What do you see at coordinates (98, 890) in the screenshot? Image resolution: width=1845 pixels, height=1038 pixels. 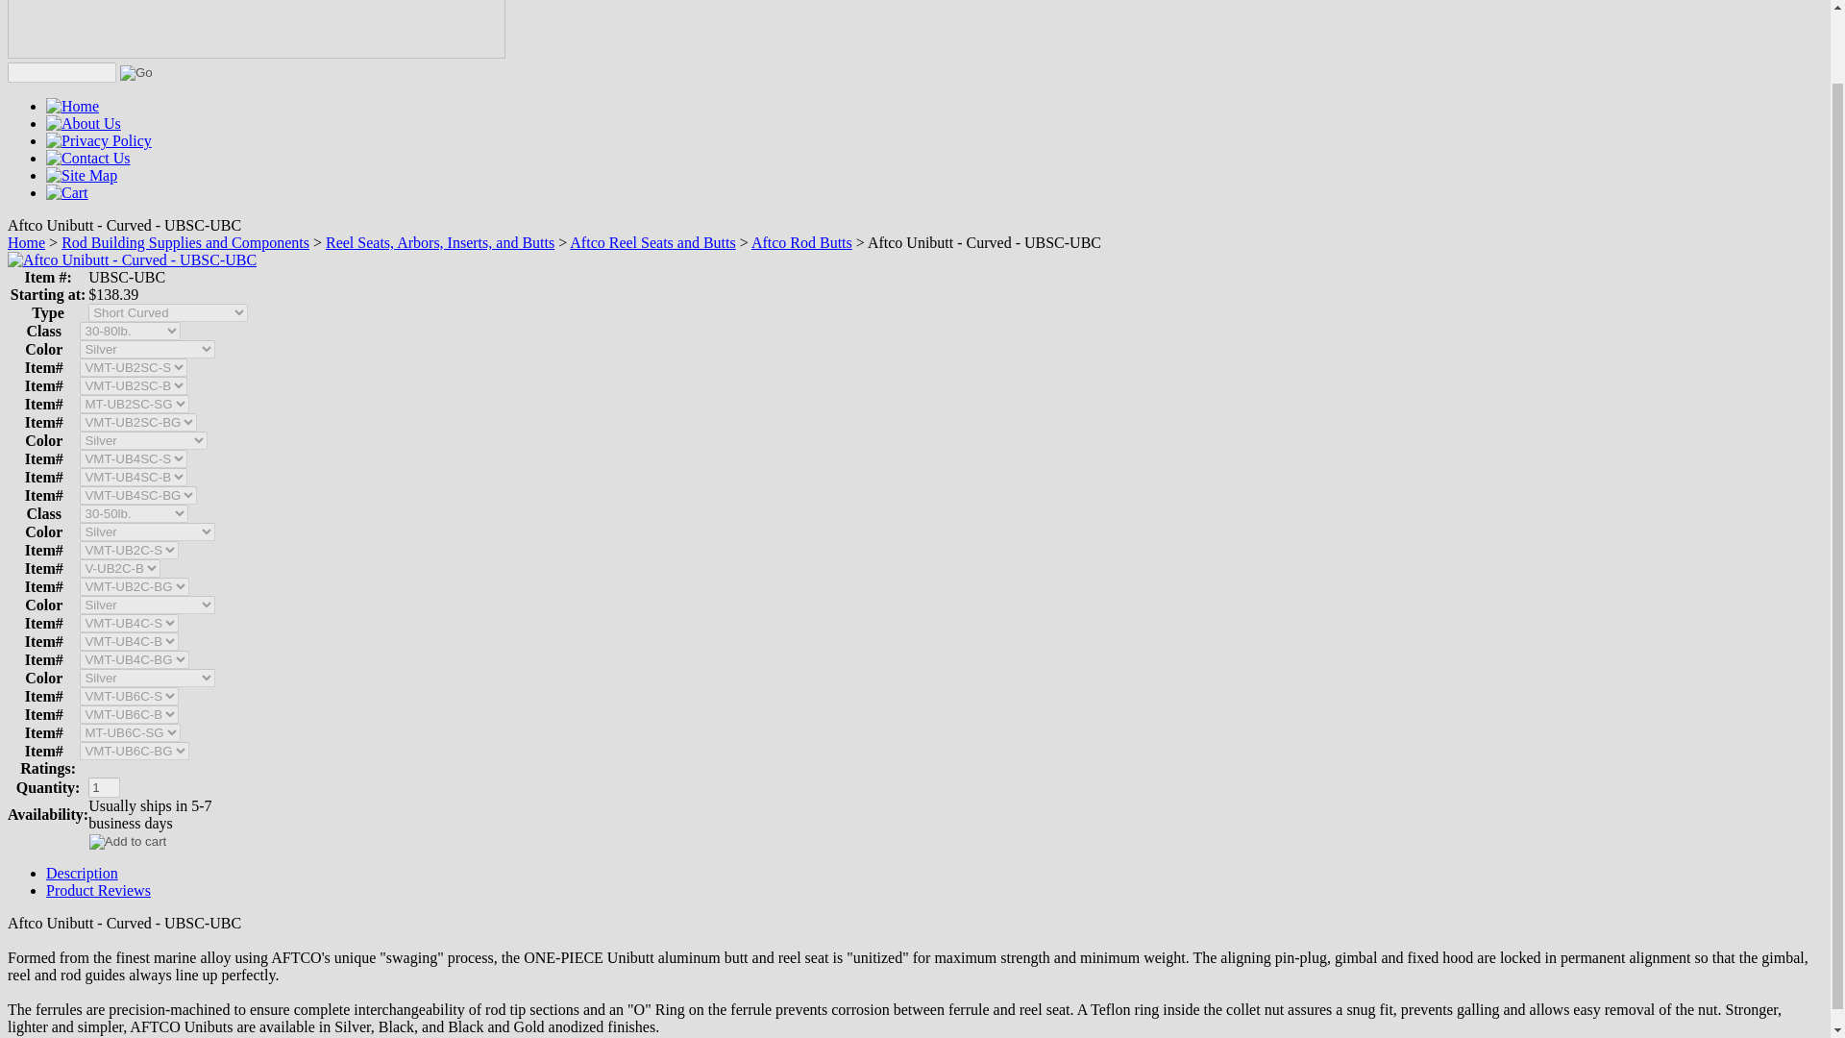 I see `Product Reviews` at bounding box center [98, 890].